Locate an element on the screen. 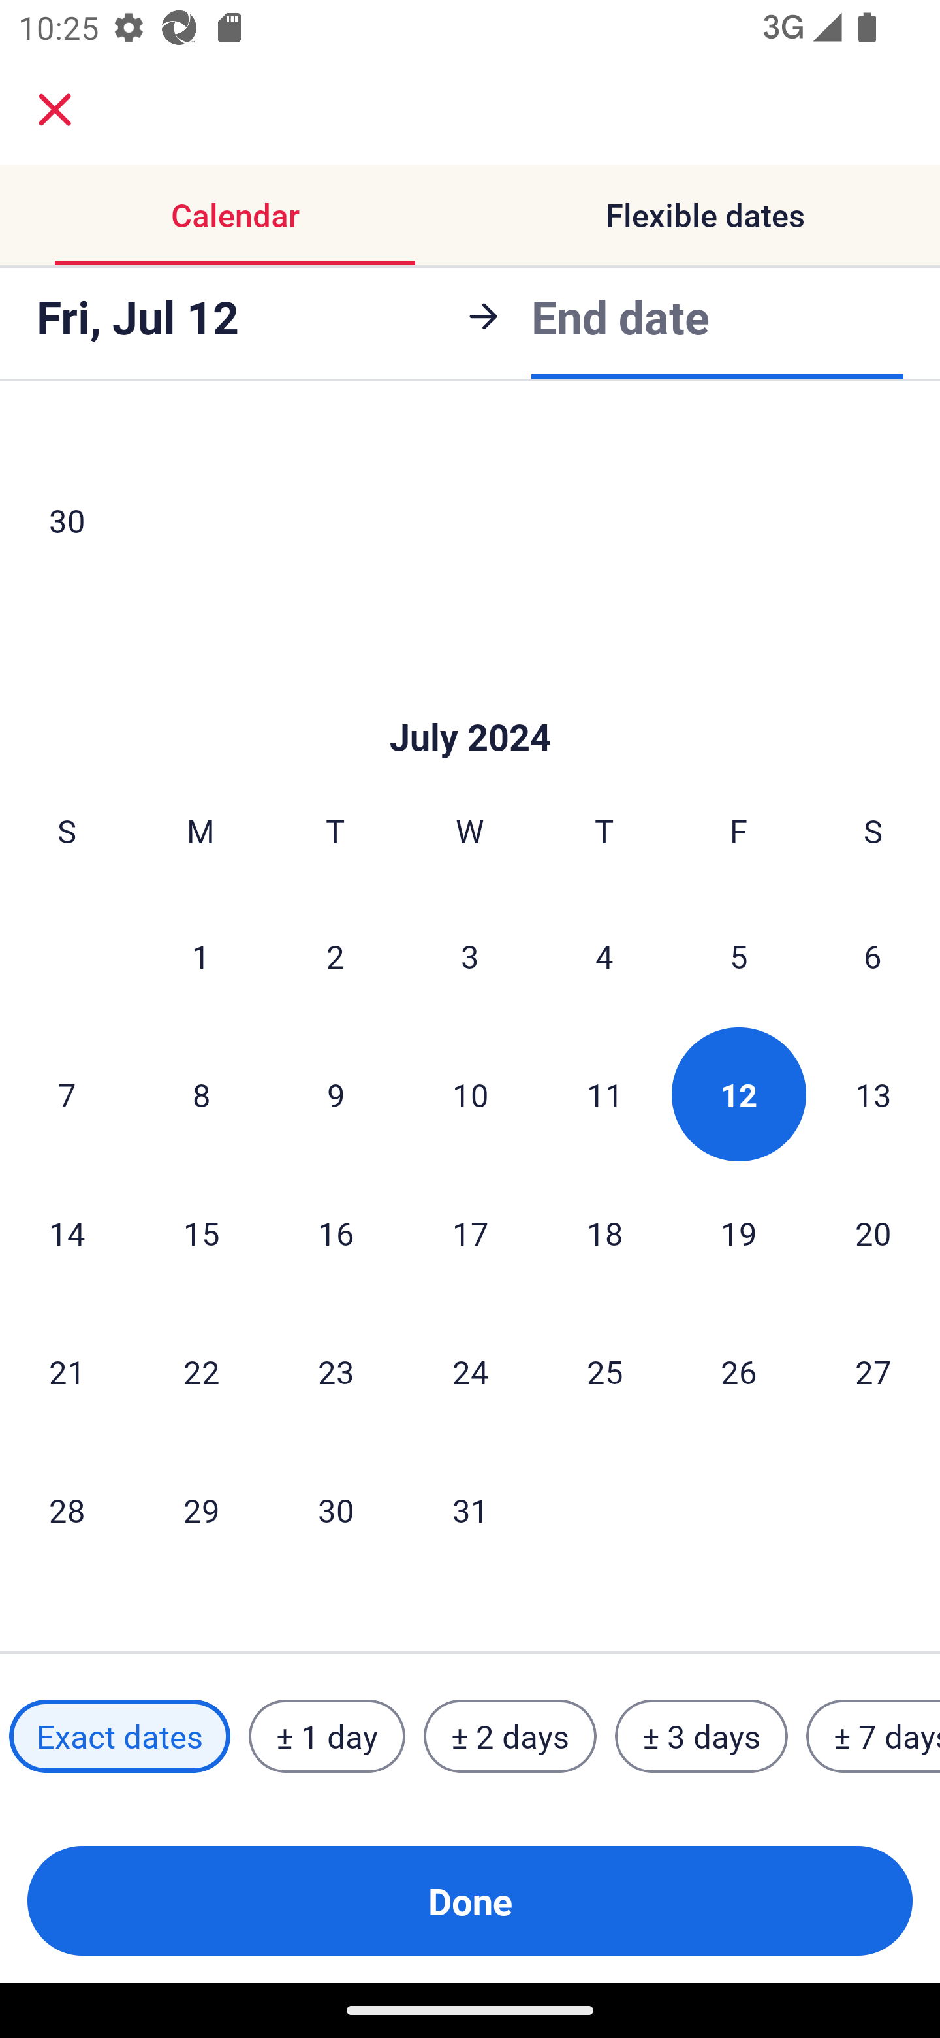 The height and width of the screenshot is (2038, 940). 30 Tuesday, July 30, 2024 is located at coordinates (336, 1510).